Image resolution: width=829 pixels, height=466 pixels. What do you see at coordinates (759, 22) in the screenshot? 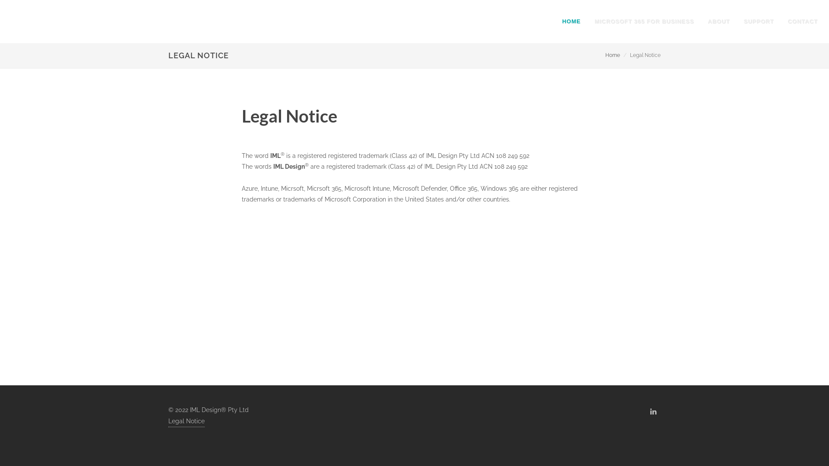
I see `SUPPORT` at bounding box center [759, 22].